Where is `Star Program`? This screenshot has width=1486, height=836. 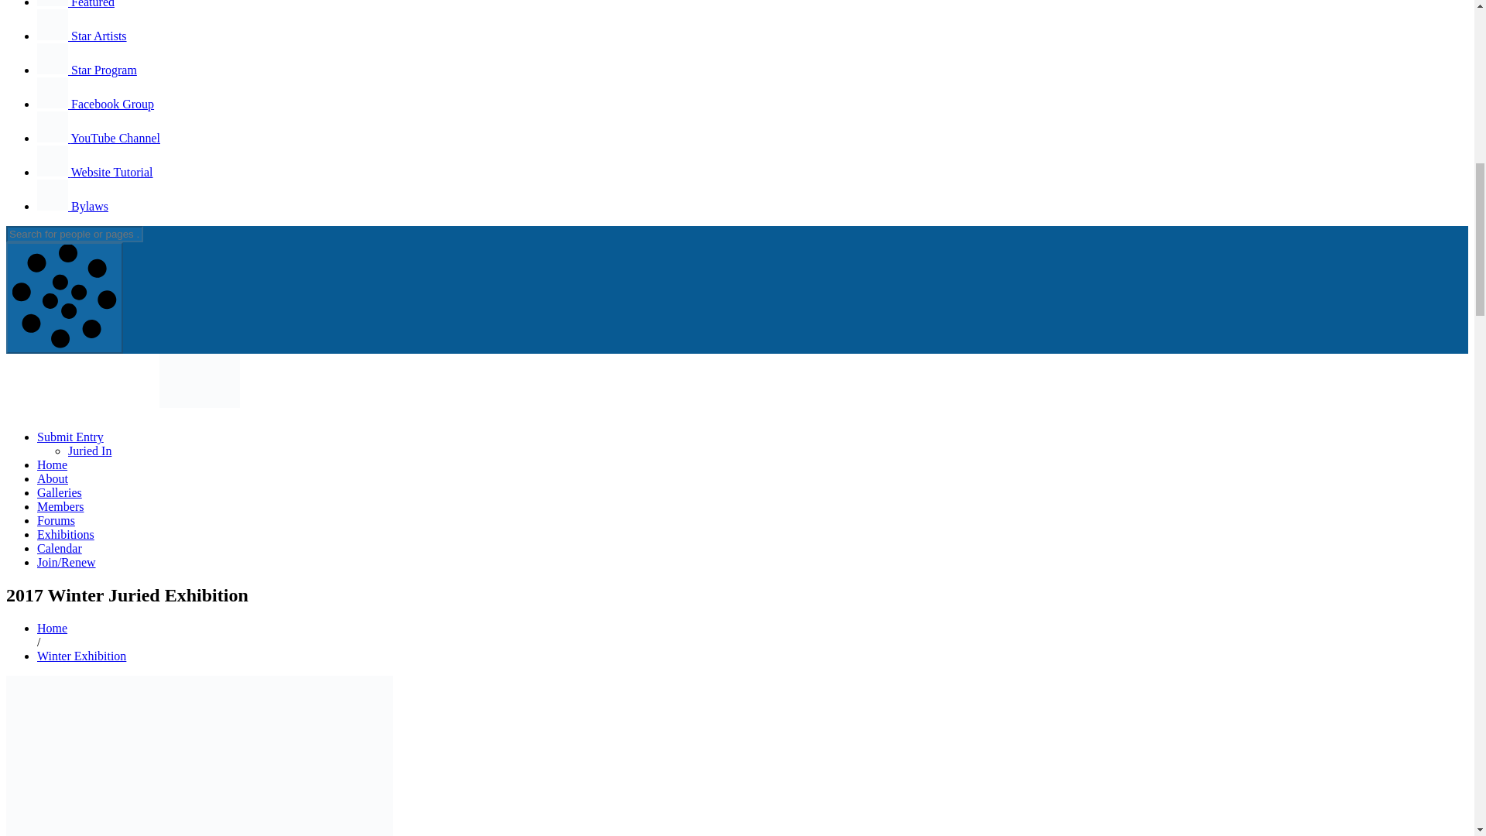 Star Program is located at coordinates (87, 70).